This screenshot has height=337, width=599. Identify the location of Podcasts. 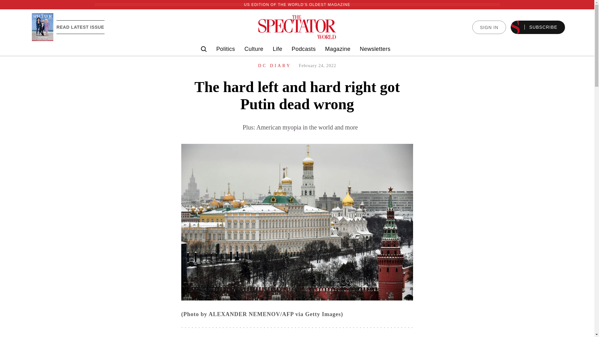
(304, 49).